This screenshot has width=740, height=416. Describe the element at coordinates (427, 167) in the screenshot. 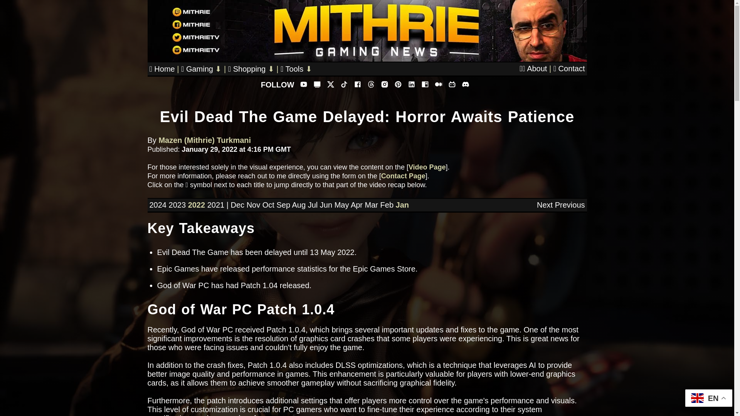

I see `Video Page` at that location.